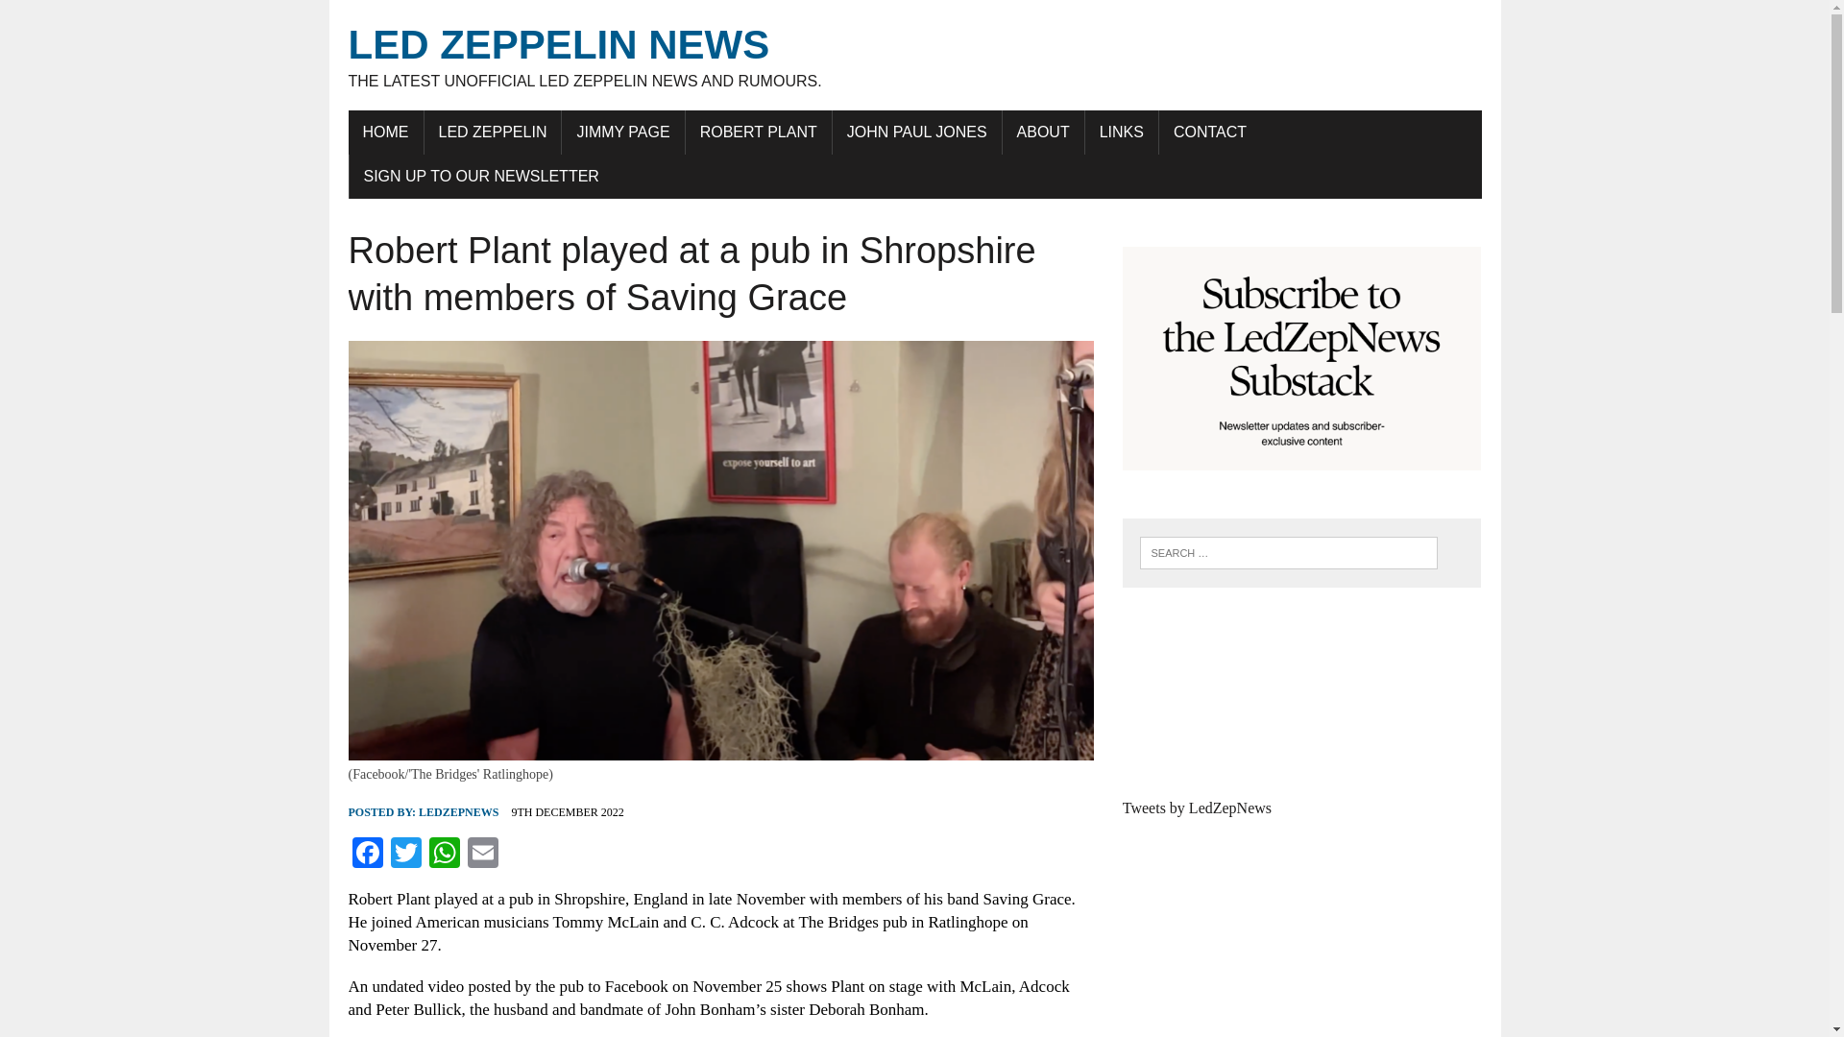 The width and height of the screenshot is (1844, 1037). What do you see at coordinates (482, 177) in the screenshot?
I see `SIGN UP TO OUR NEWSLETTER` at bounding box center [482, 177].